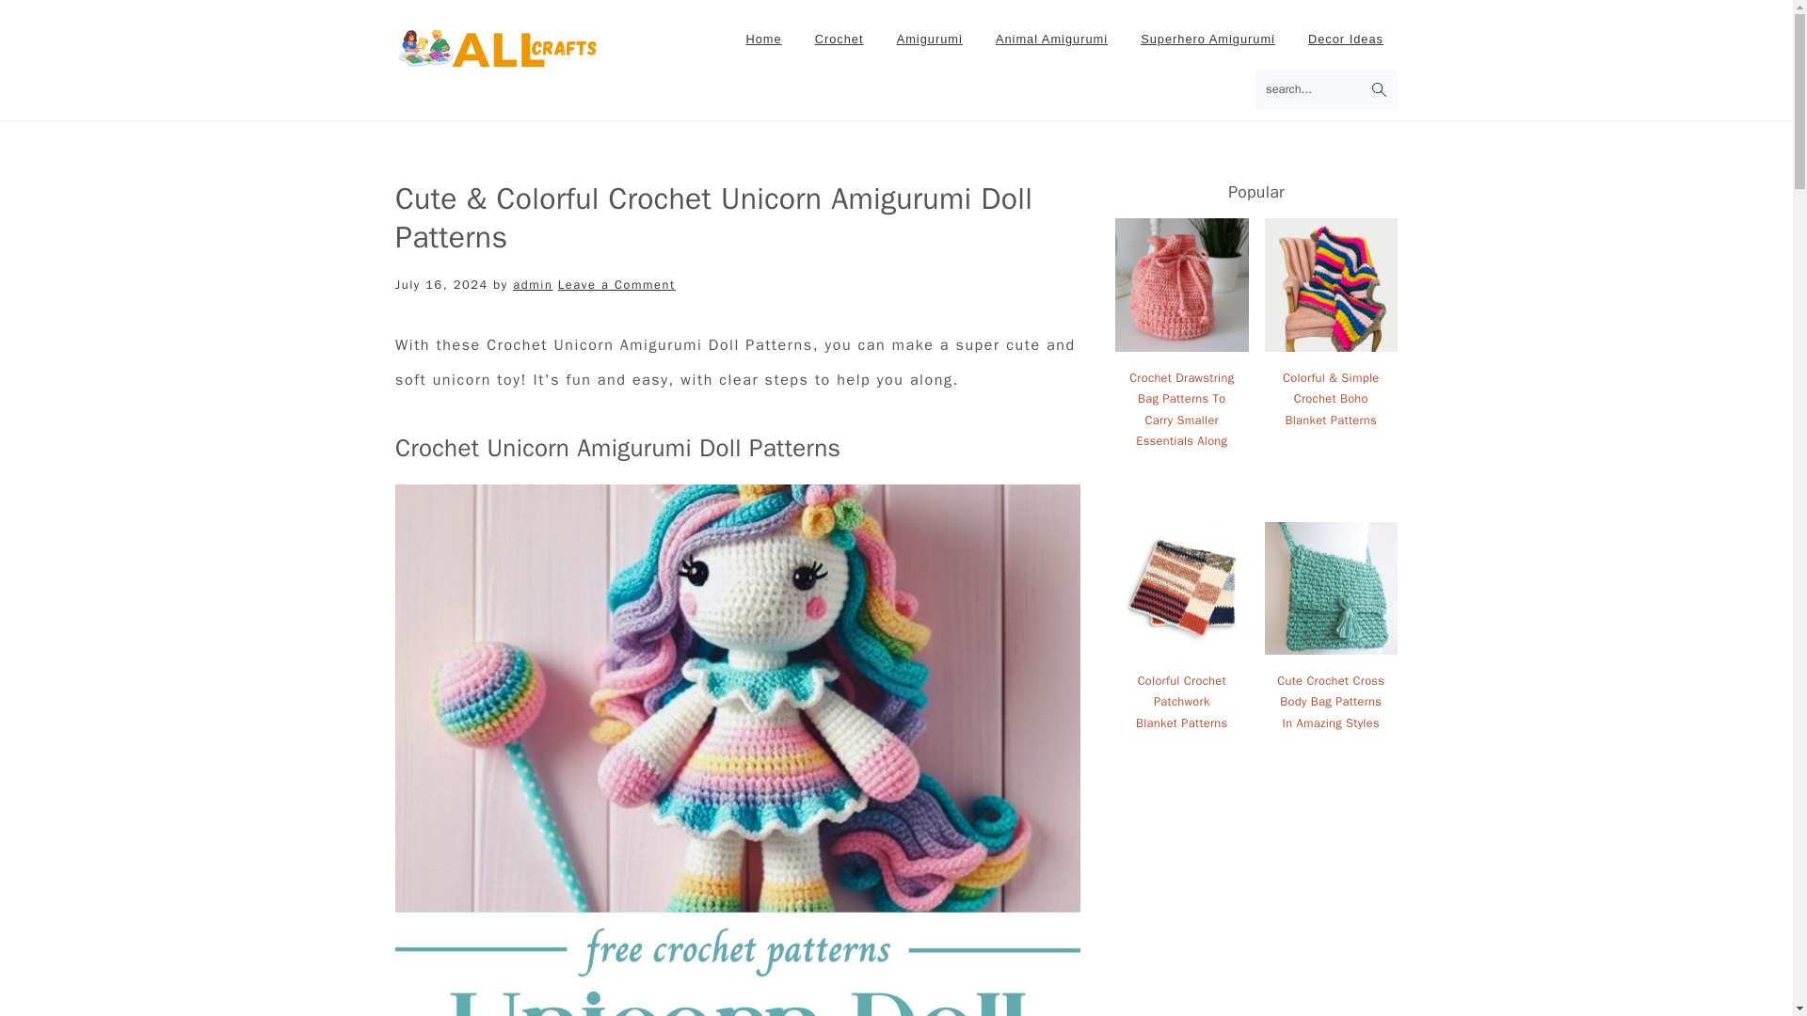 Image resolution: width=1807 pixels, height=1016 pixels. Describe the element at coordinates (840, 40) in the screenshot. I see `Crochet` at that location.